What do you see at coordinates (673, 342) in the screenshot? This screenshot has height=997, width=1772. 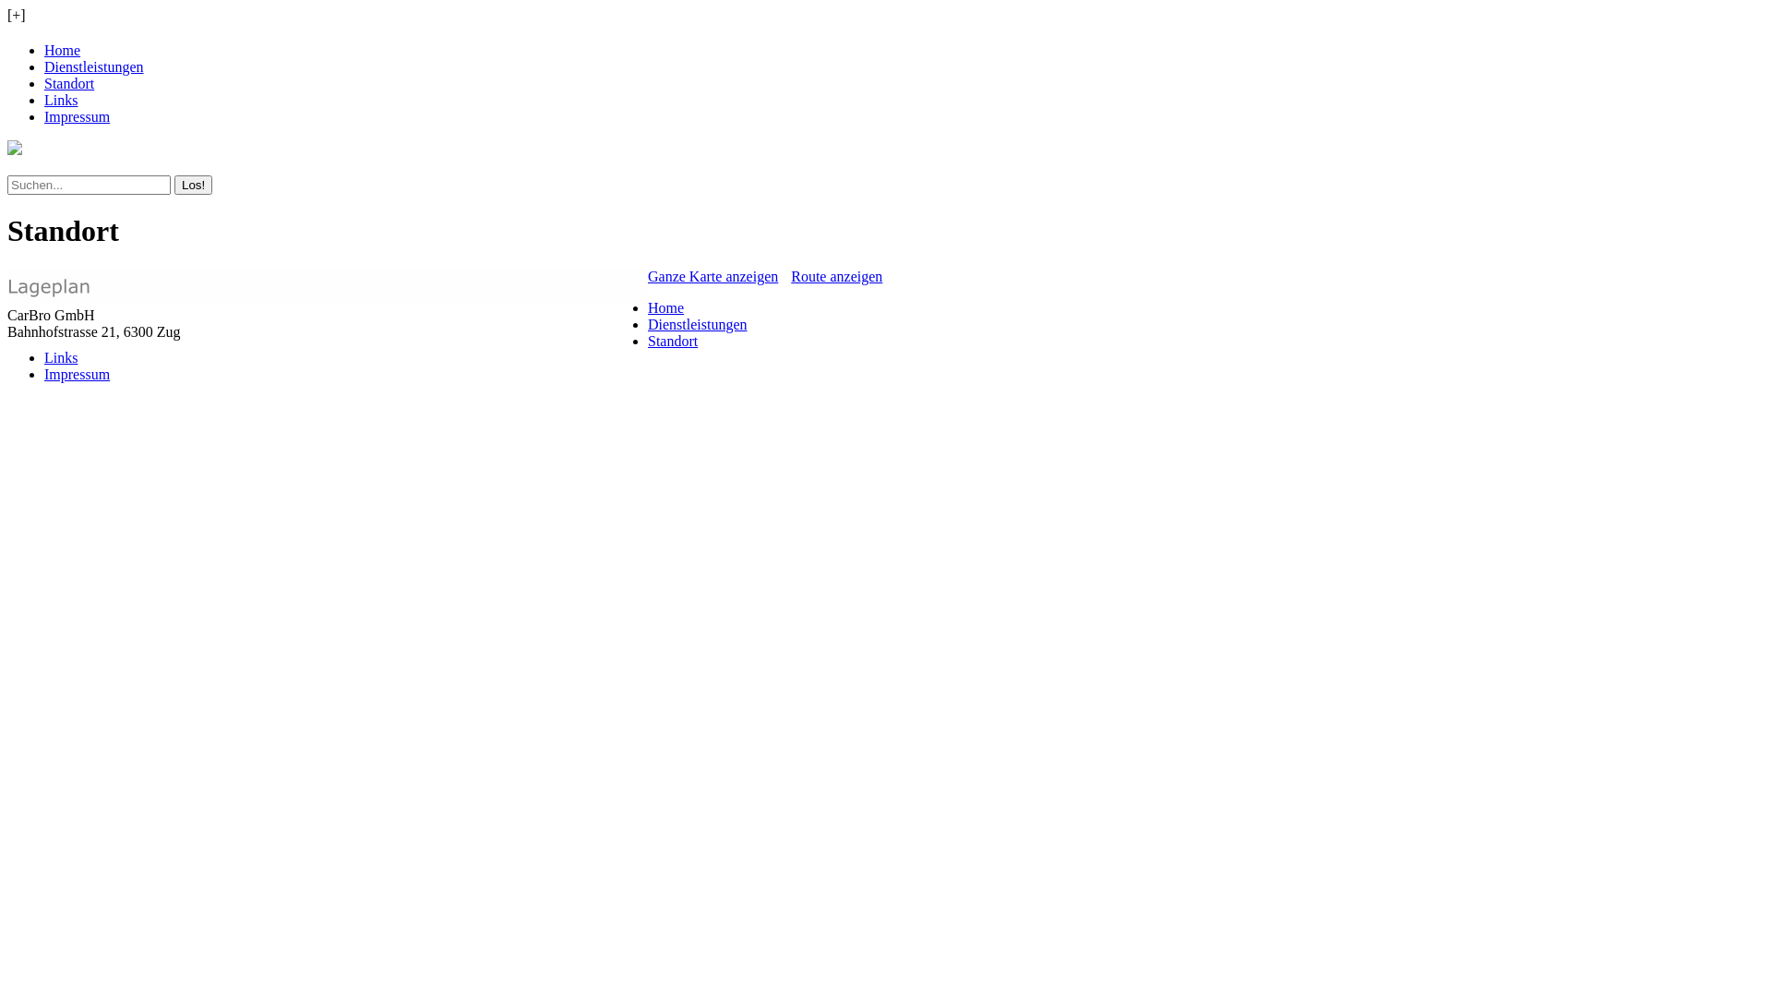 I see `Standort` at bounding box center [673, 342].